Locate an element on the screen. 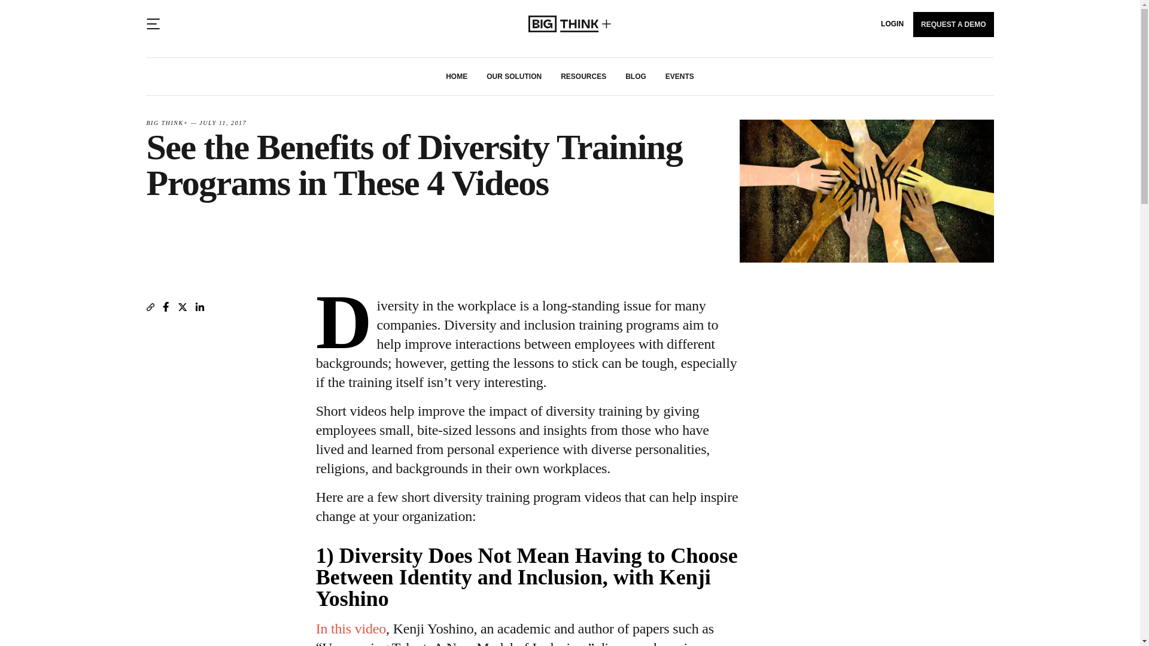 The image size is (1149, 646). Open the Main Navigation is located at coordinates (152, 24).